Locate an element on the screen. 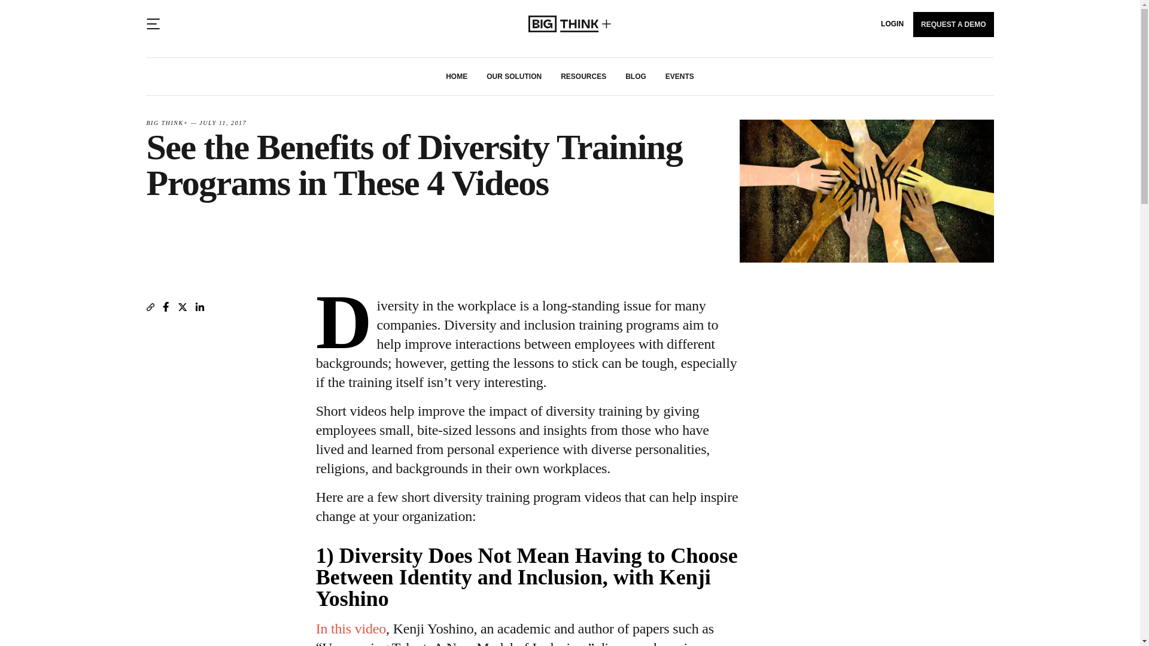 The image size is (1149, 646). Open the Main Navigation is located at coordinates (152, 24).